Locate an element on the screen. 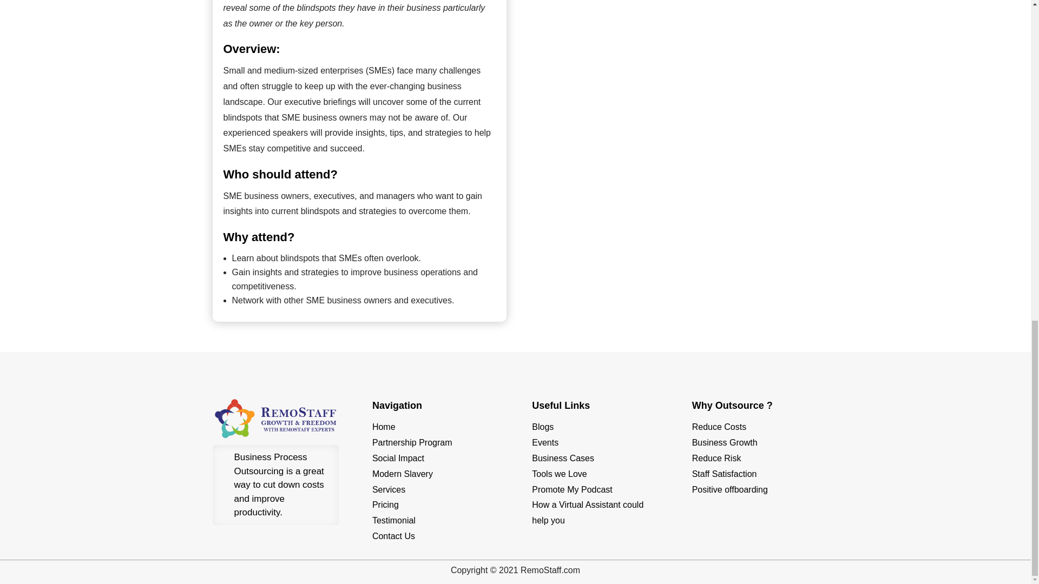 This screenshot has width=1039, height=584. Home is located at coordinates (384, 427).